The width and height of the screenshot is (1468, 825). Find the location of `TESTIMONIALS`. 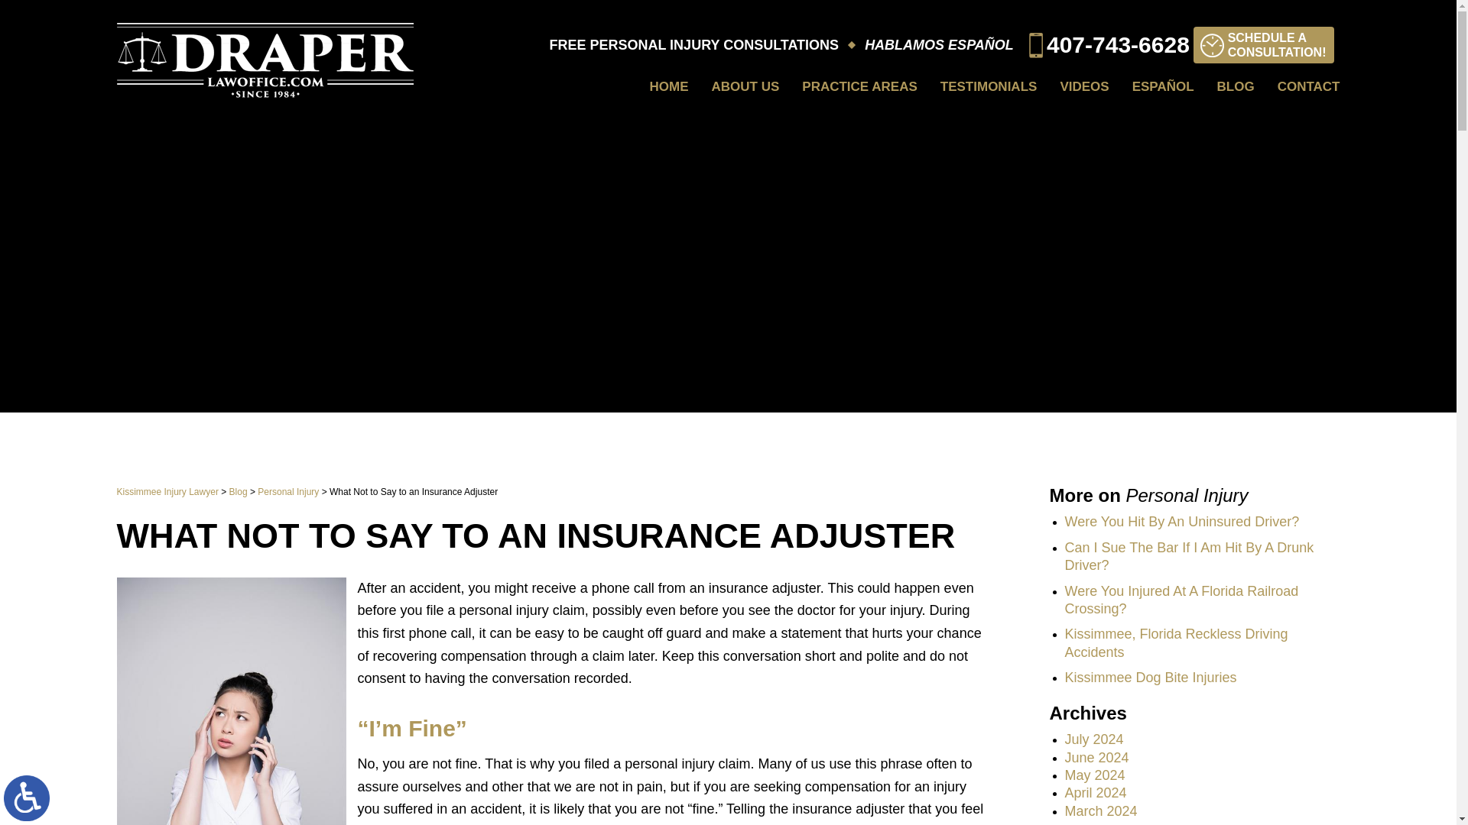

TESTIMONIALS is located at coordinates (859, 86).